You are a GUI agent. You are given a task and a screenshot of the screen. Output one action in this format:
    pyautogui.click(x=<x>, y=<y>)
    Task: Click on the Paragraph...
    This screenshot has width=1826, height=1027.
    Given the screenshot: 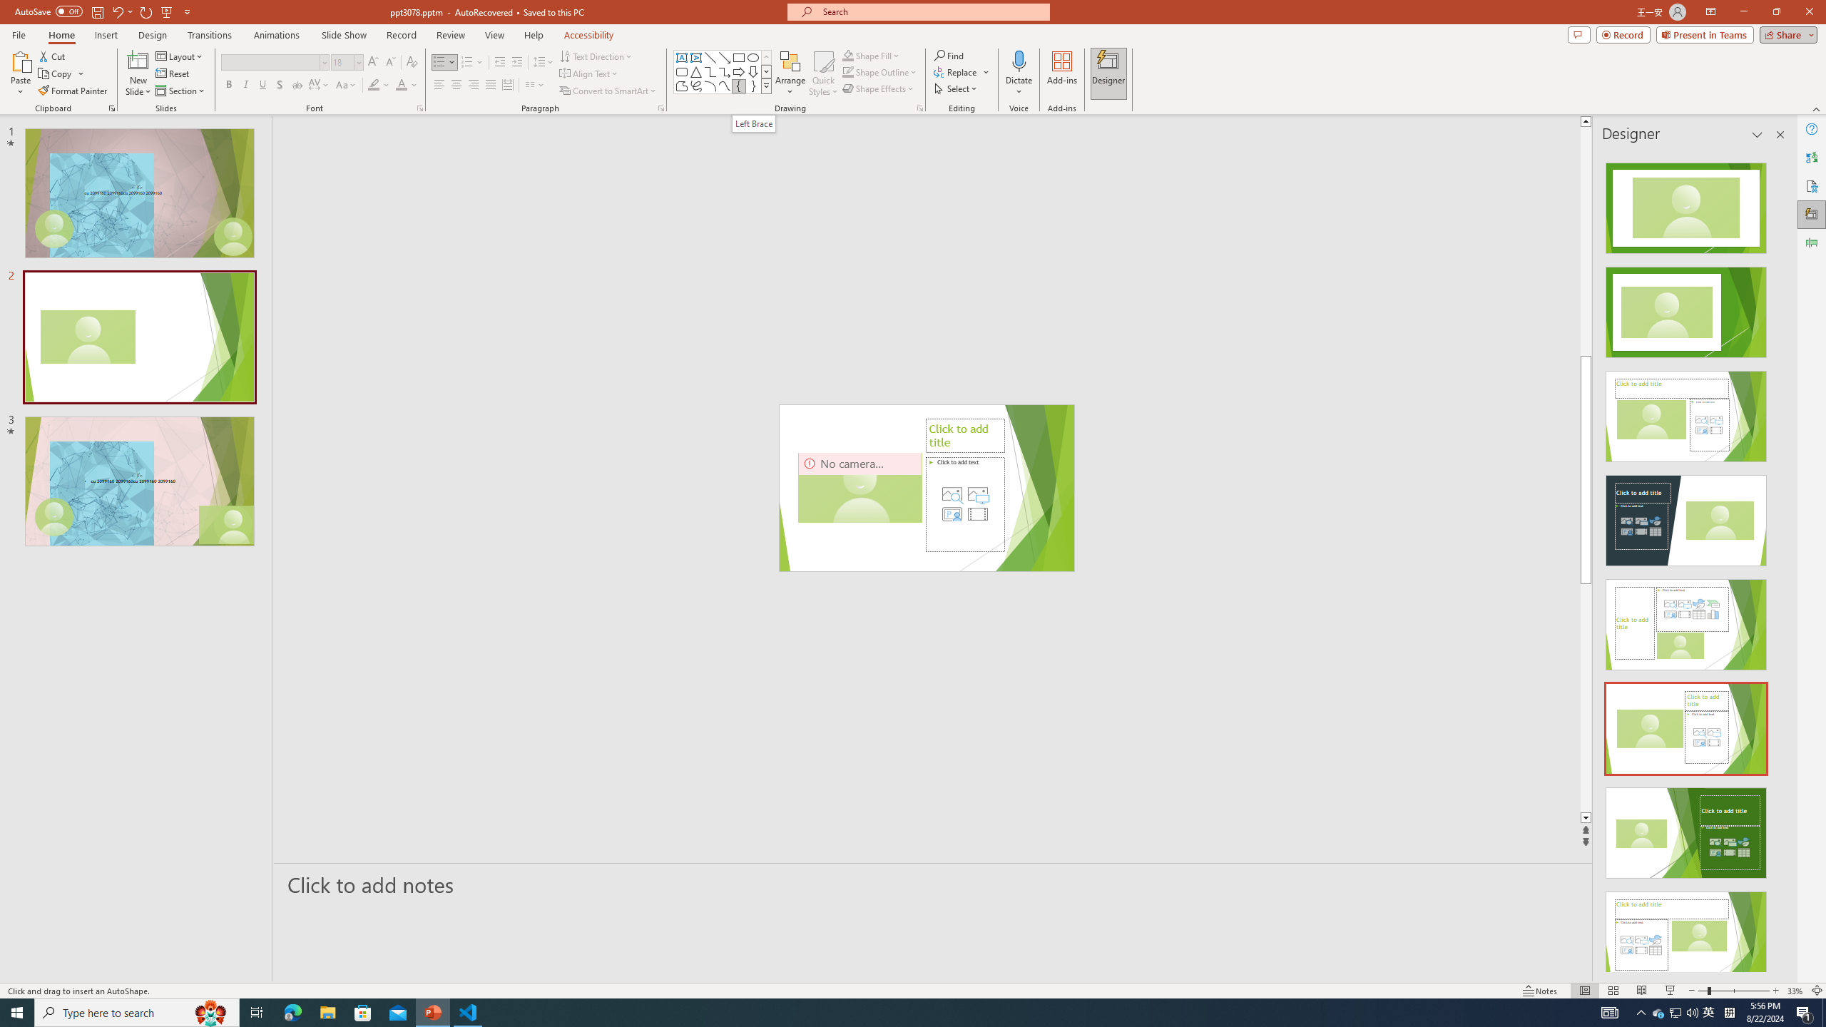 What is the action you would take?
    pyautogui.click(x=660, y=108)
    